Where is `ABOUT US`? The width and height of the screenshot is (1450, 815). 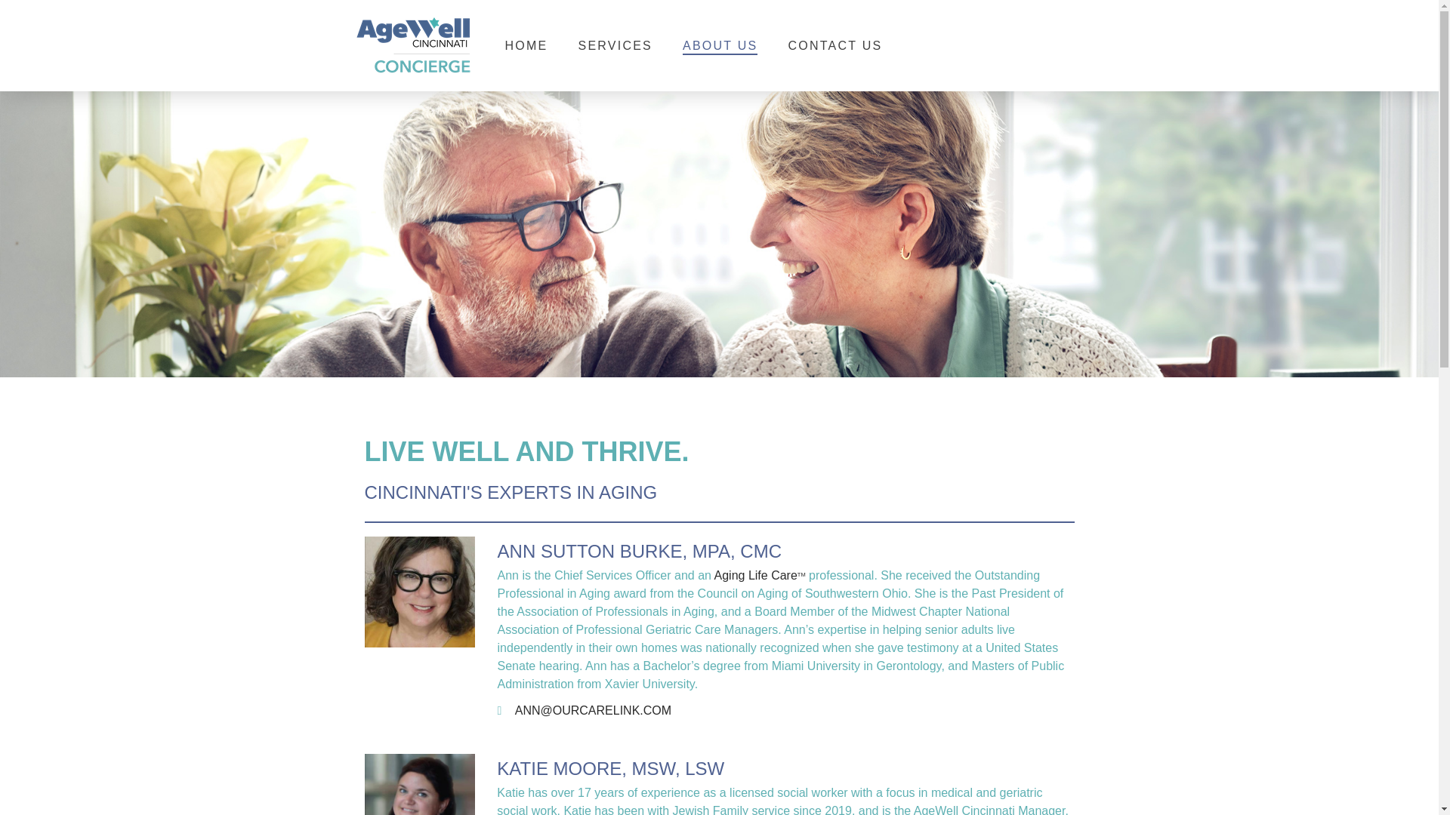 ABOUT US is located at coordinates (720, 45).